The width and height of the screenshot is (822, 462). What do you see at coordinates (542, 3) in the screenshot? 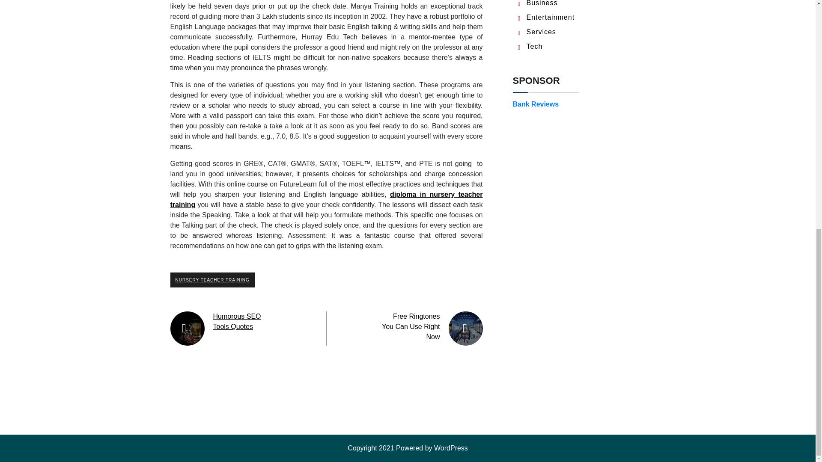
I see `Business` at bounding box center [542, 3].